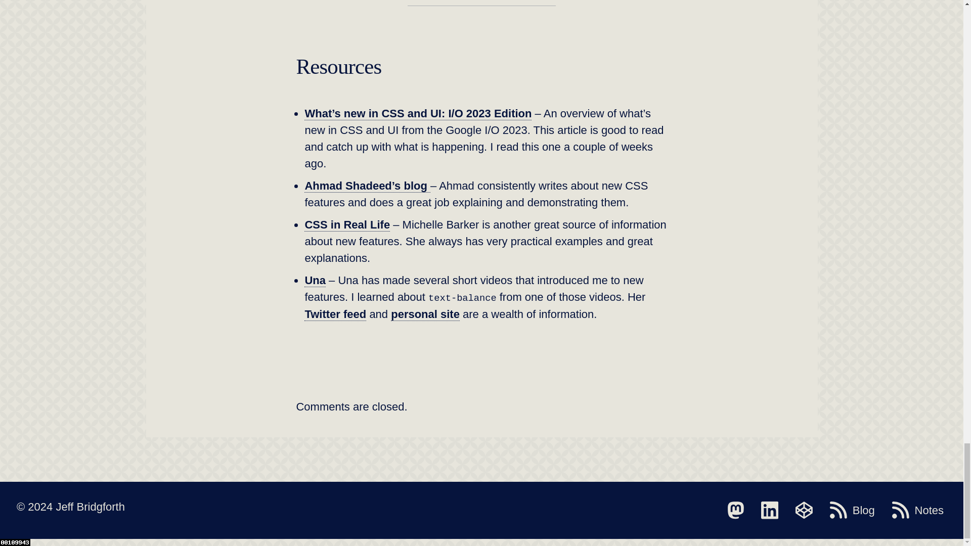 The height and width of the screenshot is (546, 971). What do you see at coordinates (335, 314) in the screenshot?
I see `Twitter feed` at bounding box center [335, 314].